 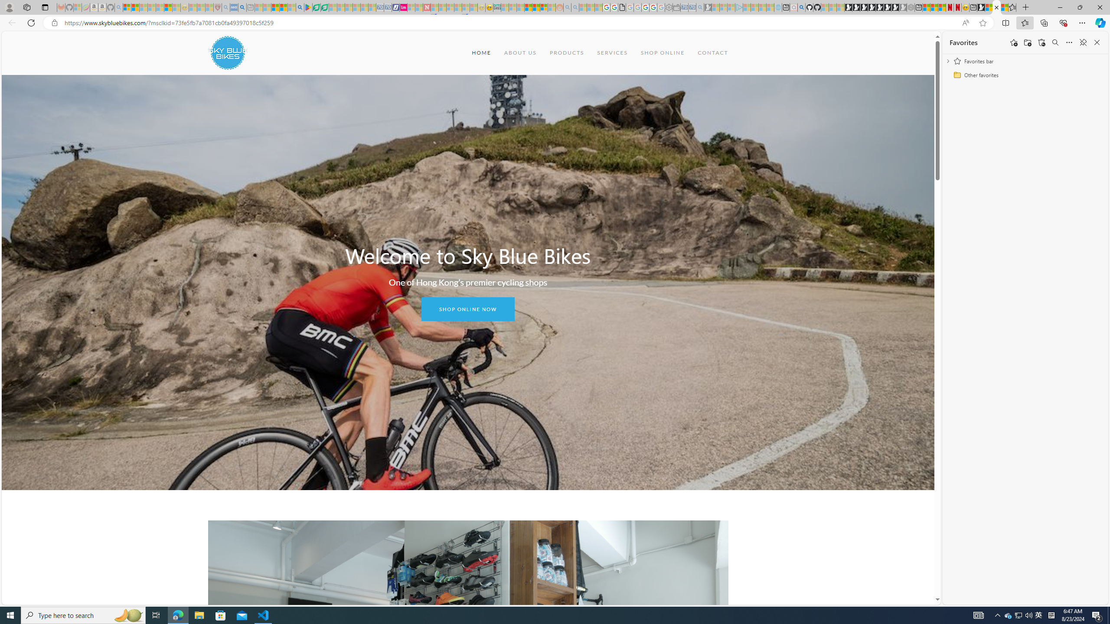 What do you see at coordinates (227, 53) in the screenshot?
I see `Class: uk-navbar-item uk-logo` at bounding box center [227, 53].